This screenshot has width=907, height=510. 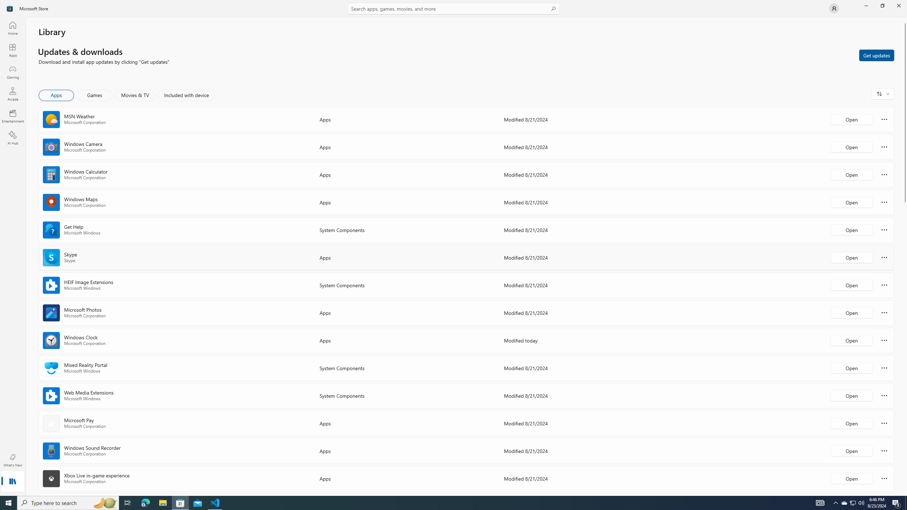 I want to click on Library, so click(x=13, y=482).